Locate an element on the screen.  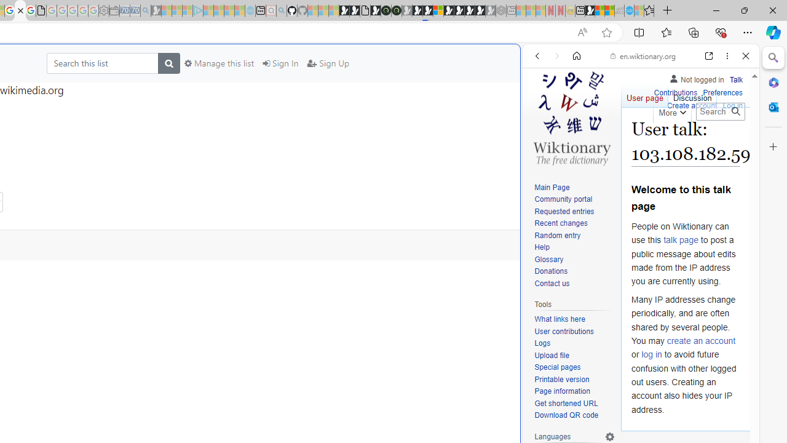
Search Filter, VIDEOS is located at coordinates (619, 140).